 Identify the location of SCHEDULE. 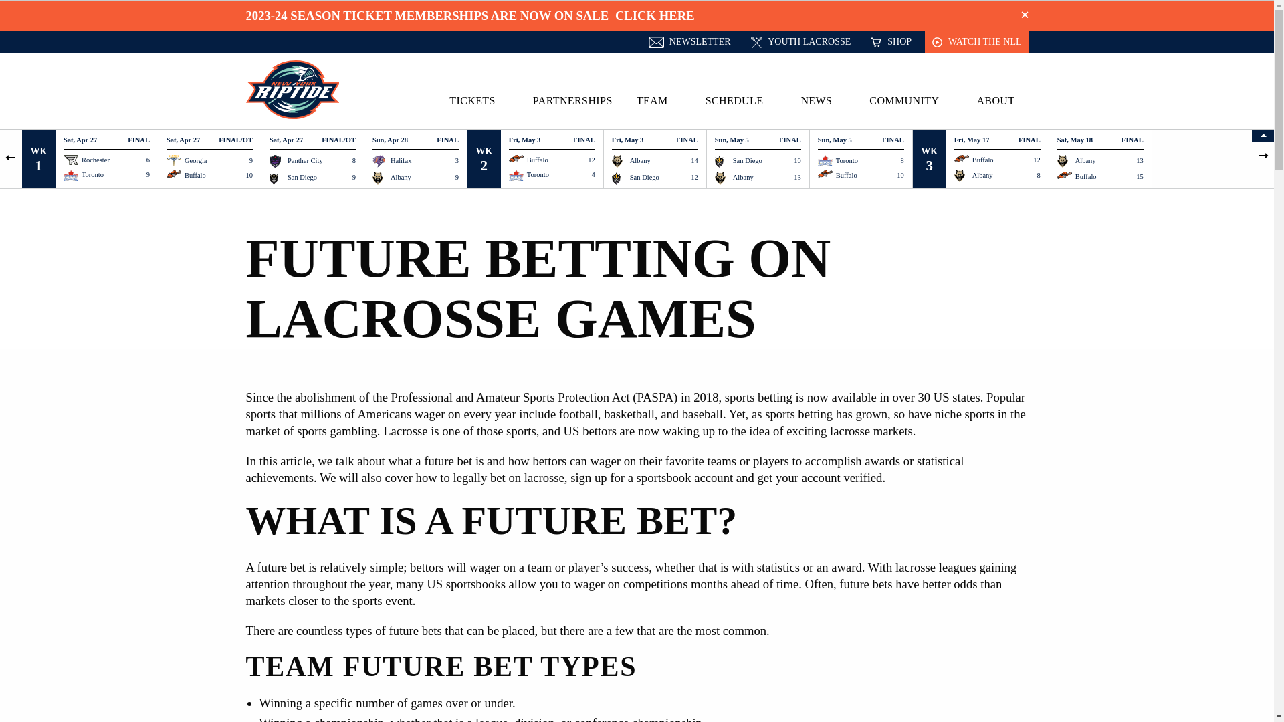
(741, 100).